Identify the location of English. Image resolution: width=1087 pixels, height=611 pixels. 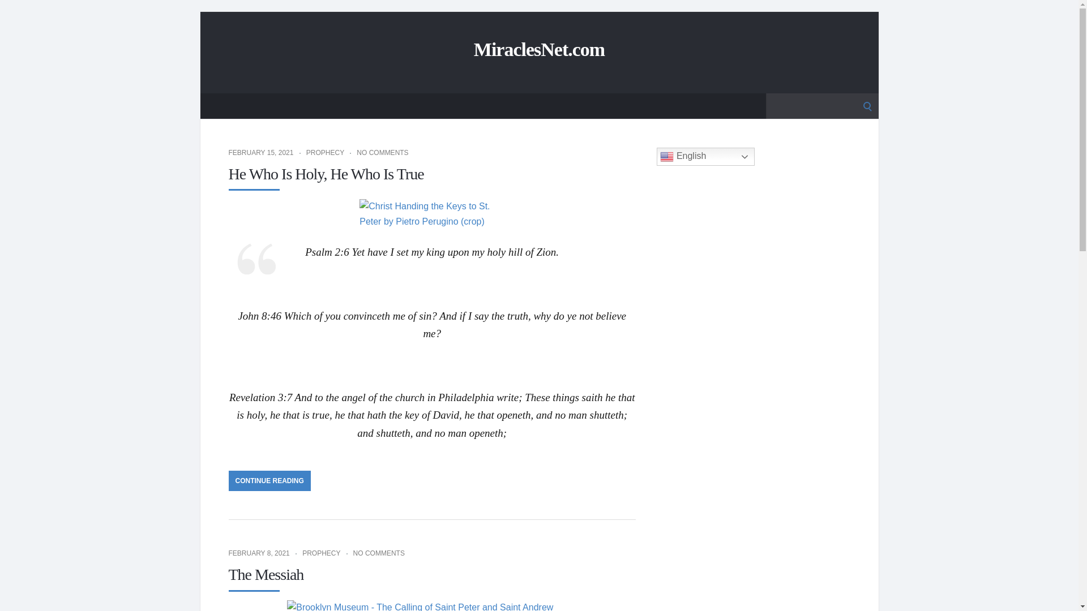
(705, 156).